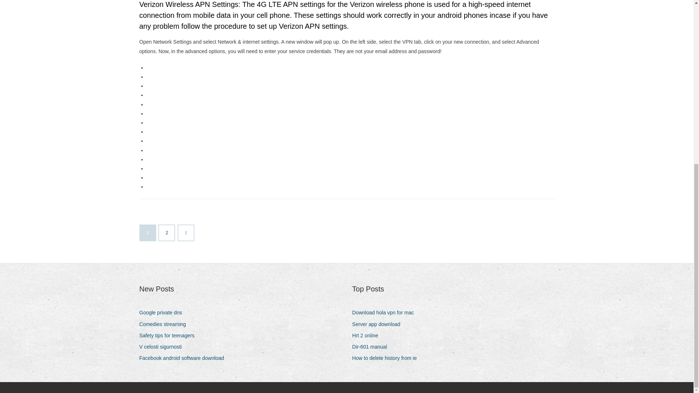  I want to click on Server app download, so click(379, 325).